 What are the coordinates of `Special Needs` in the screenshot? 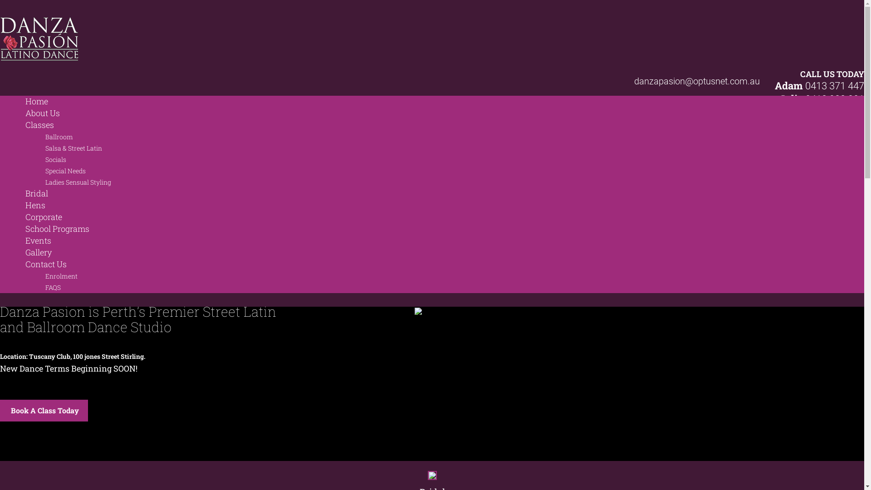 It's located at (65, 171).